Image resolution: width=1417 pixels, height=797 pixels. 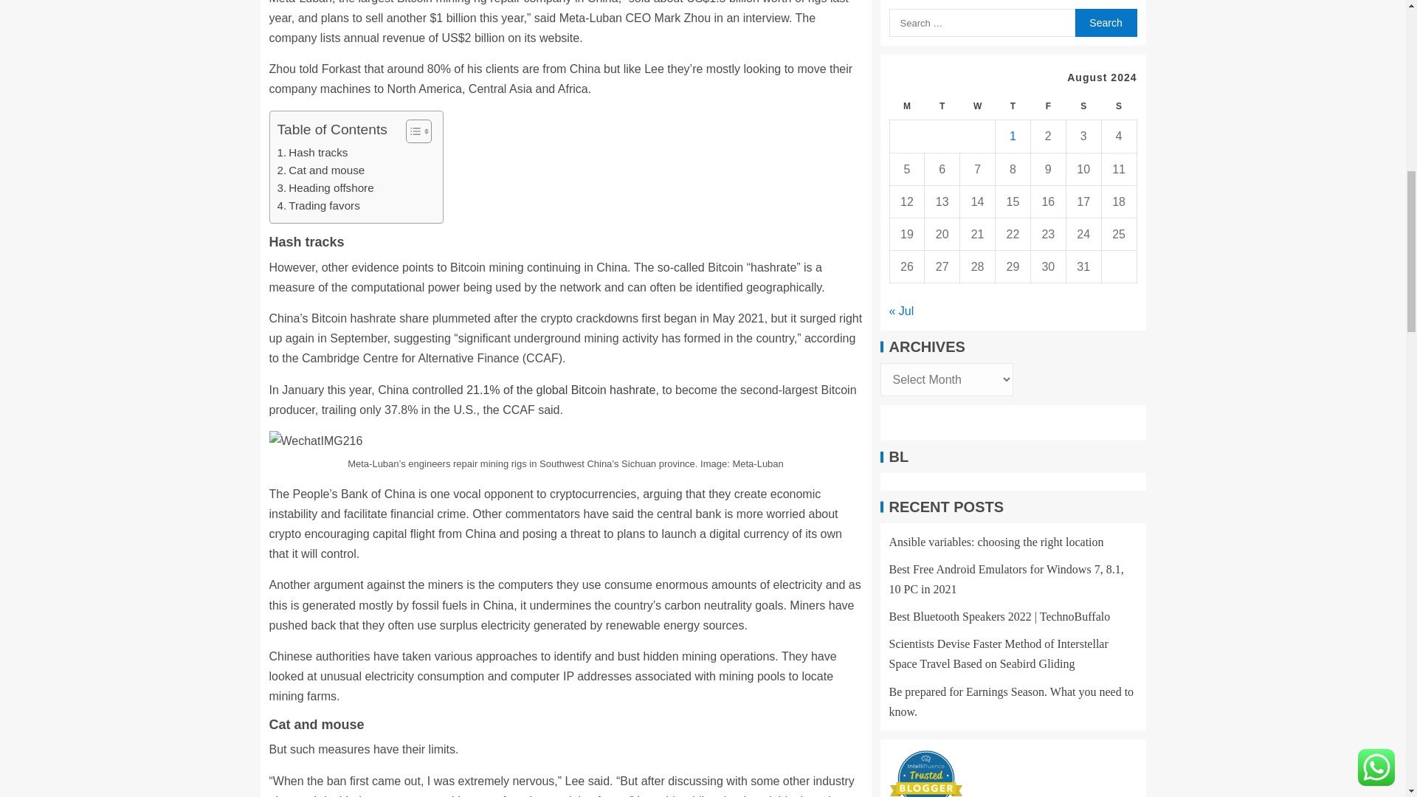 What do you see at coordinates (319, 205) in the screenshot?
I see `Trading favors` at bounding box center [319, 205].